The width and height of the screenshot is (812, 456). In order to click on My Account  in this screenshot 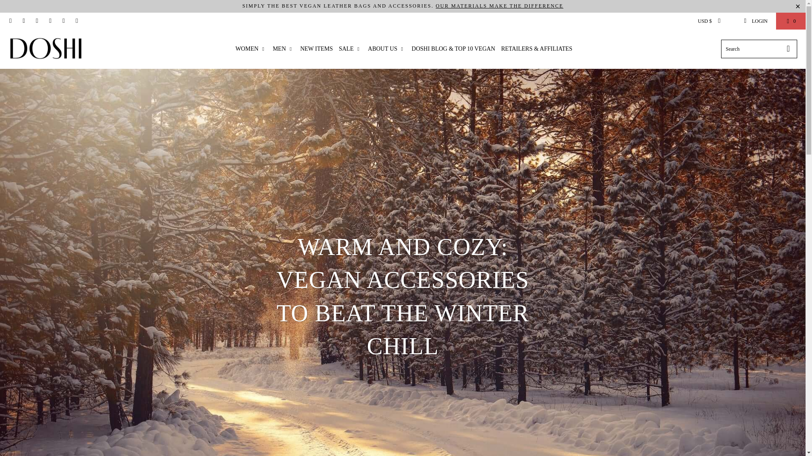, I will do `click(755, 21)`.